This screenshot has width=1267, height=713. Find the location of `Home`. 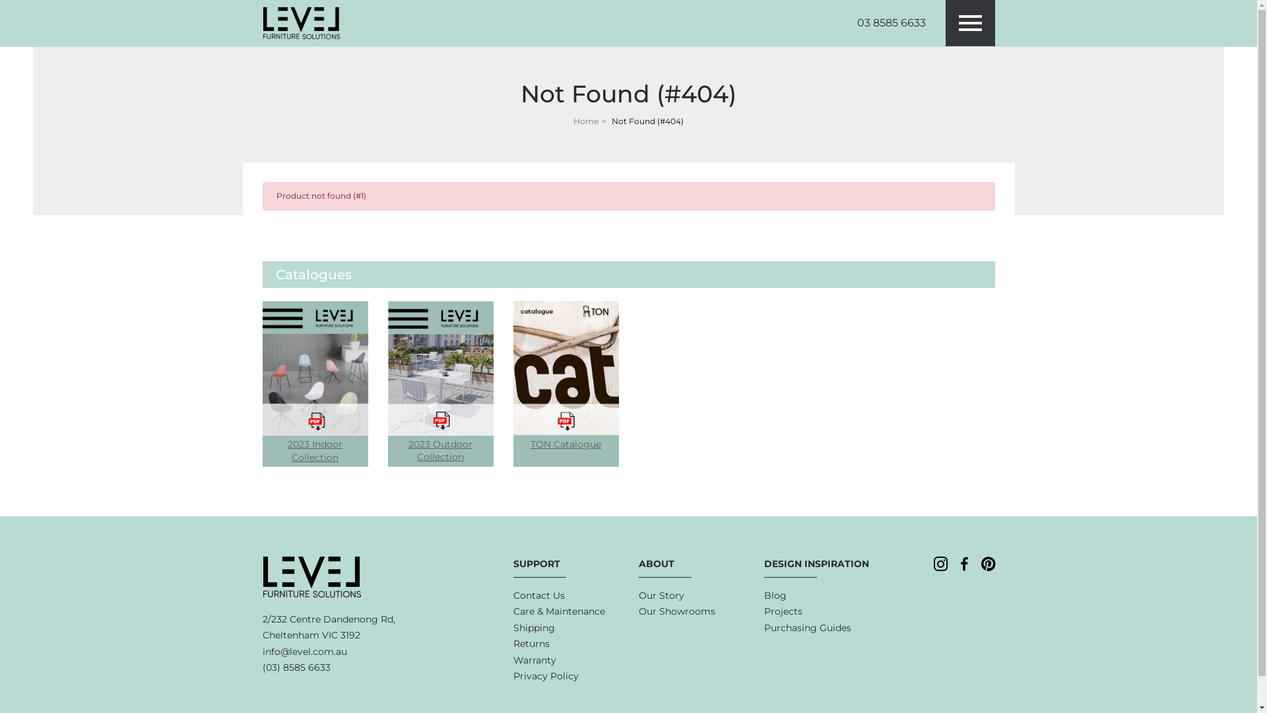

Home is located at coordinates (586, 121).